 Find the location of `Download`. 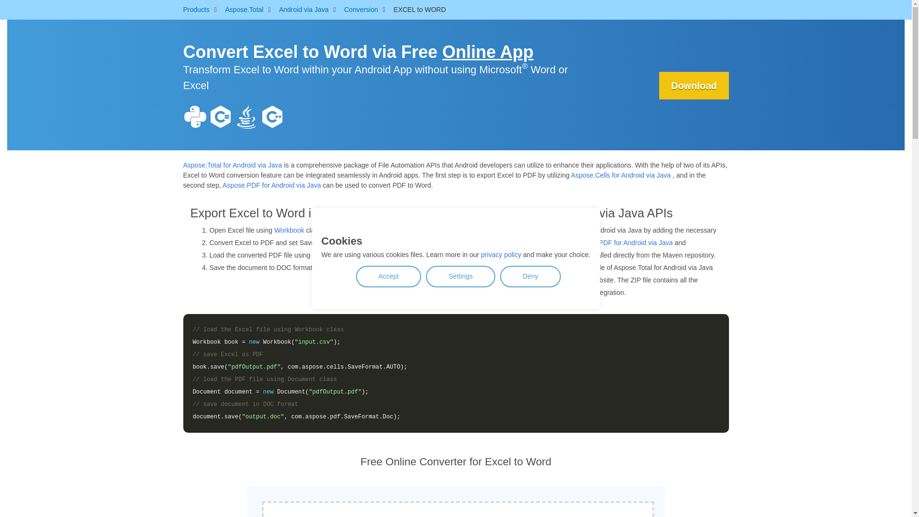

Download is located at coordinates (694, 86).